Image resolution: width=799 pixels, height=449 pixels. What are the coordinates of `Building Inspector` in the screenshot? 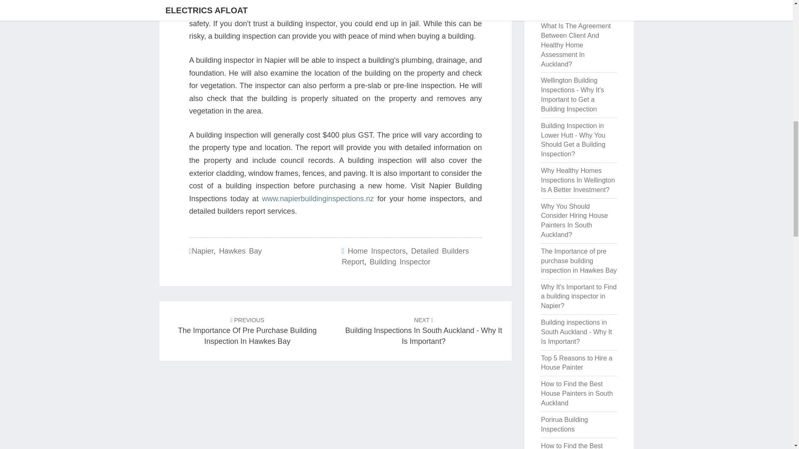 It's located at (399, 262).